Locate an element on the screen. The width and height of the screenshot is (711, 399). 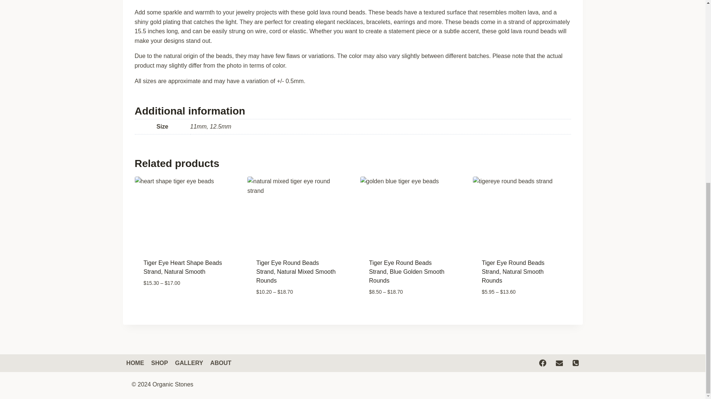
Tiger Eye Round Beads Strand, Natural Smooth Rounds is located at coordinates (513, 272).